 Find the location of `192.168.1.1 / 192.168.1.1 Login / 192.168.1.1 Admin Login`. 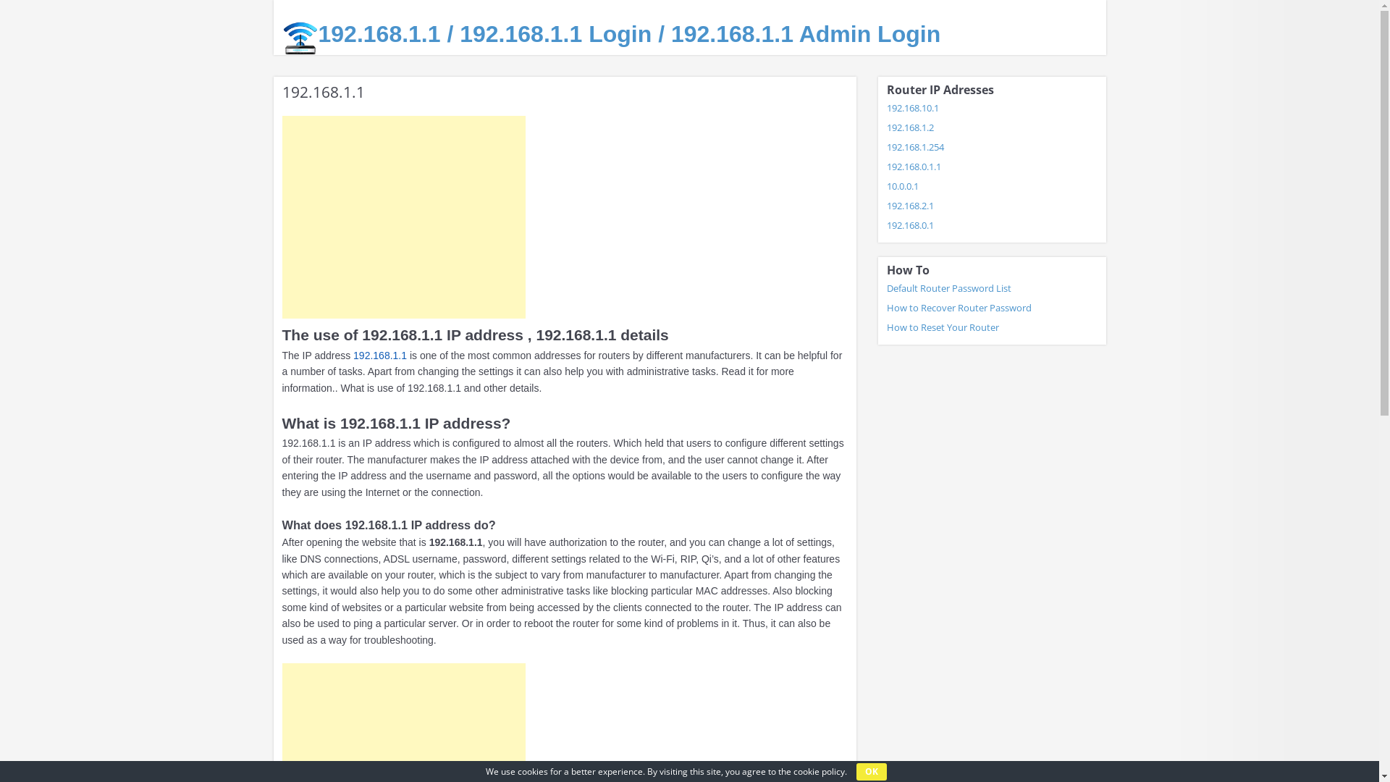

192.168.1.1 / 192.168.1.1 Login / 192.168.1.1 Admin Login is located at coordinates (630, 34).